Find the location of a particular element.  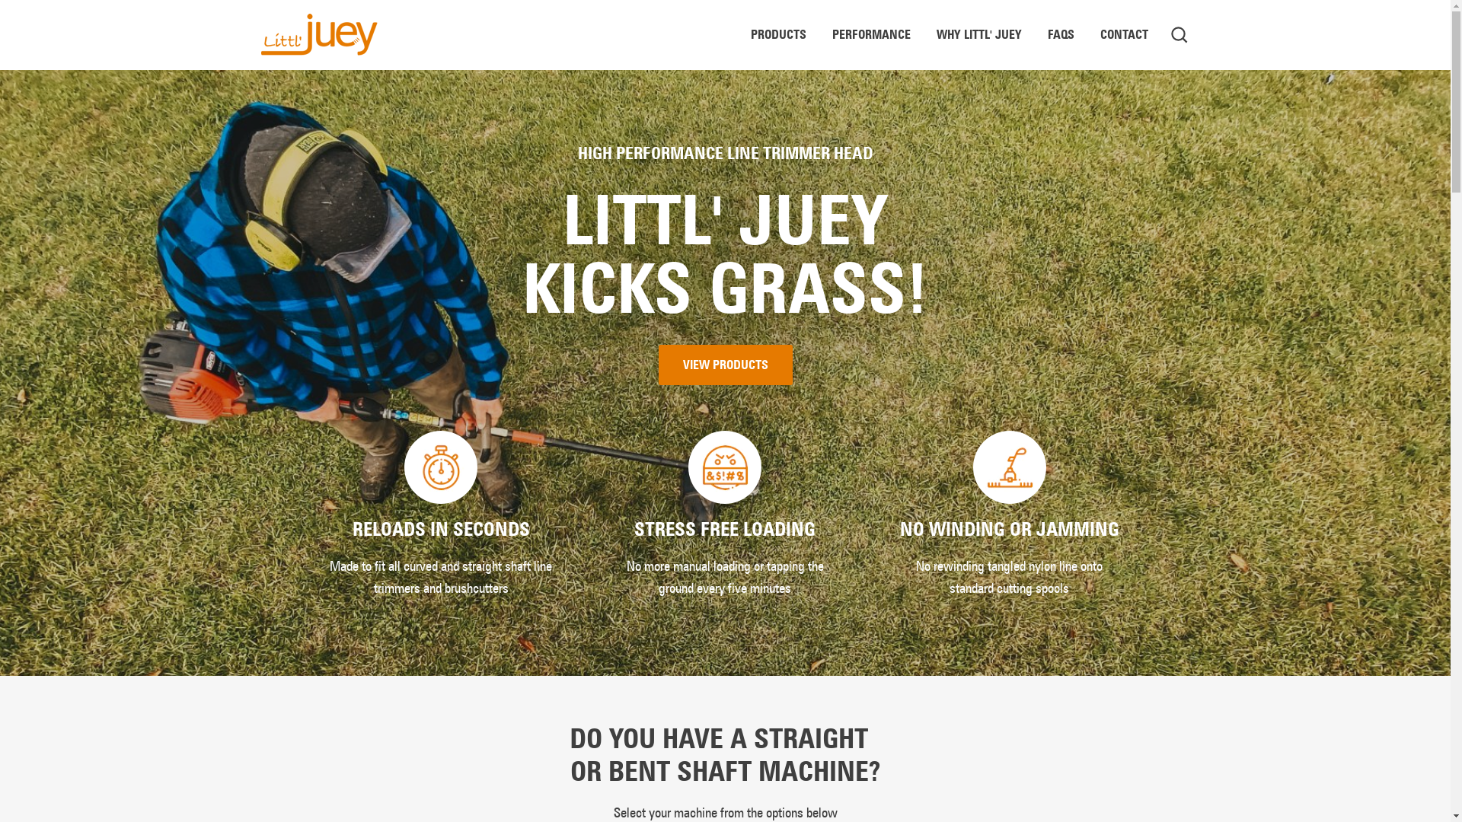

CONTACT is located at coordinates (1124, 35).